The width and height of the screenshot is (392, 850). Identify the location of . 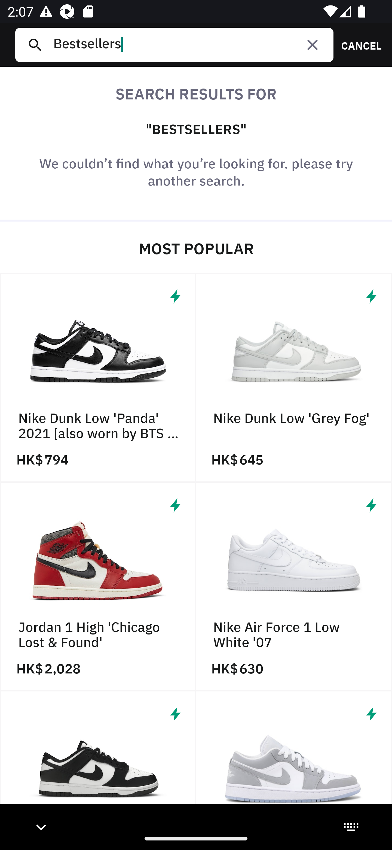
(98, 759).